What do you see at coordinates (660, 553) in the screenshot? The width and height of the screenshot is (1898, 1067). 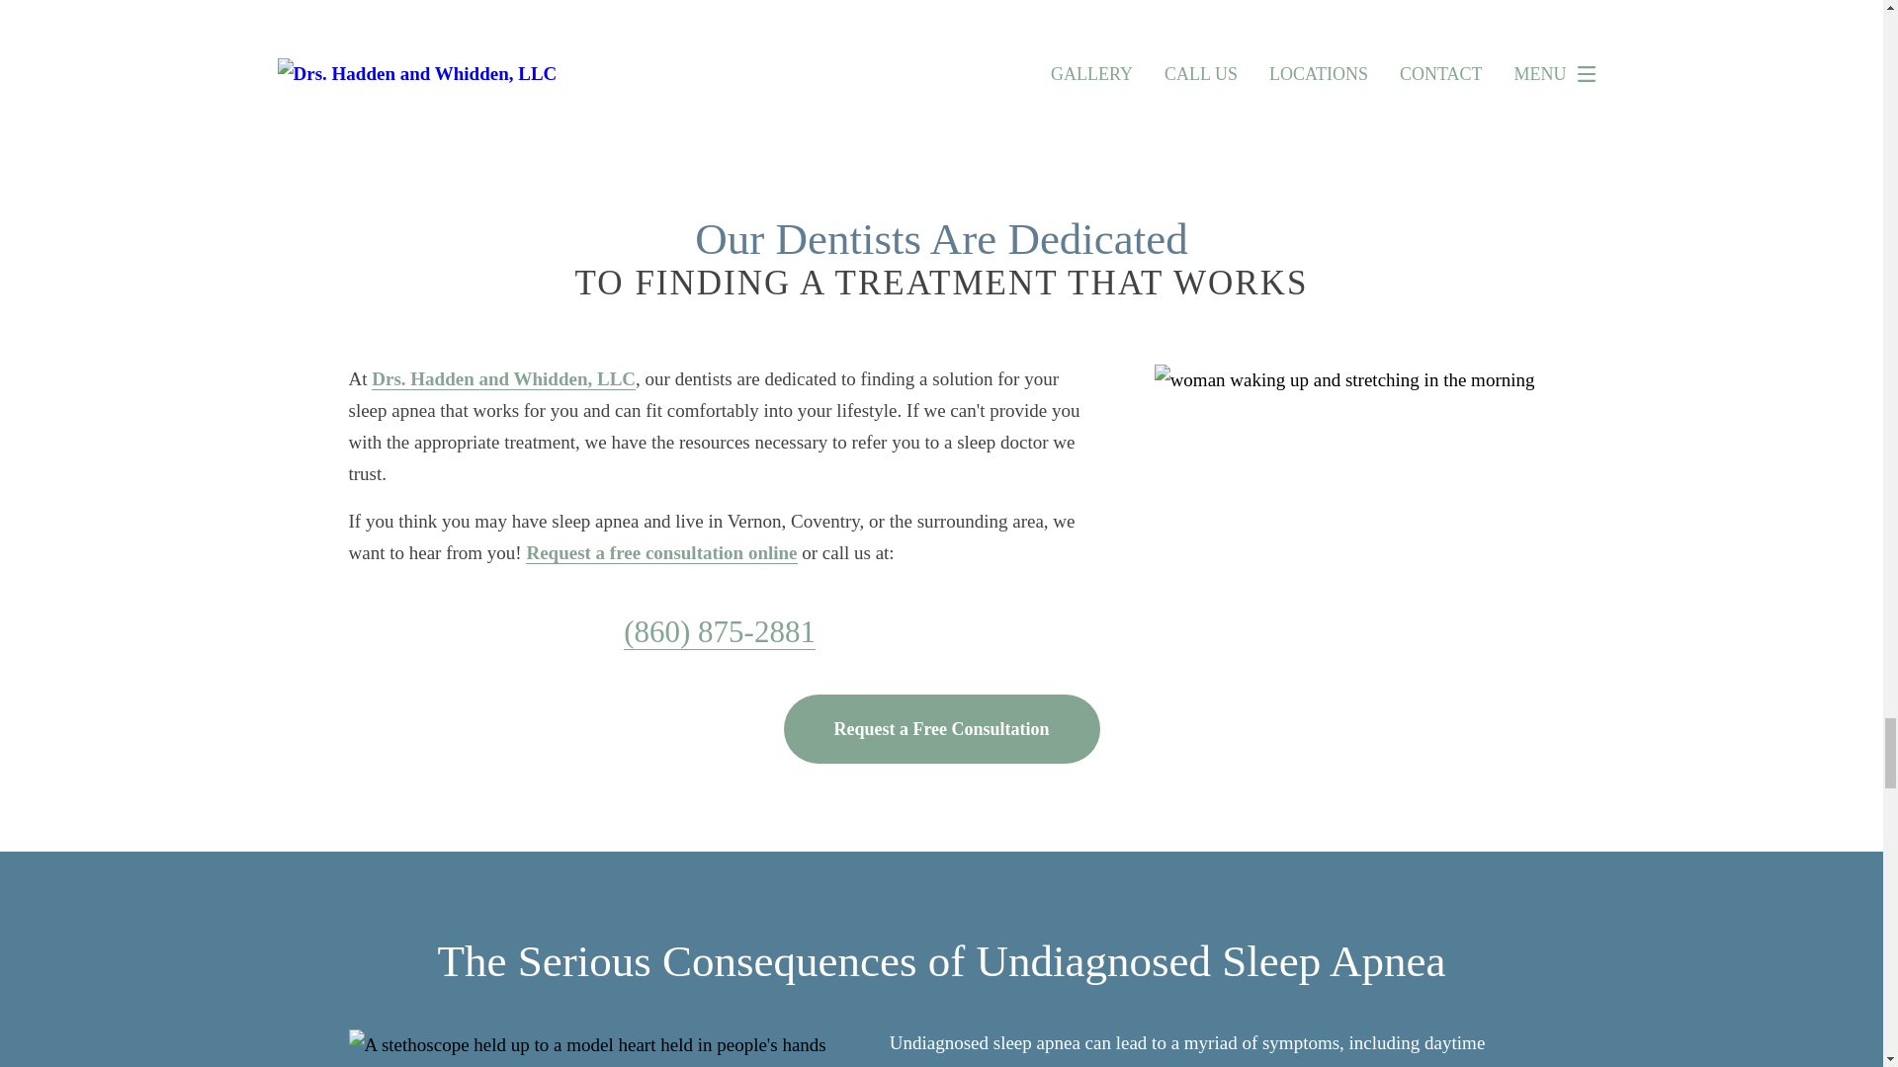 I see `Request a free consultation online` at bounding box center [660, 553].